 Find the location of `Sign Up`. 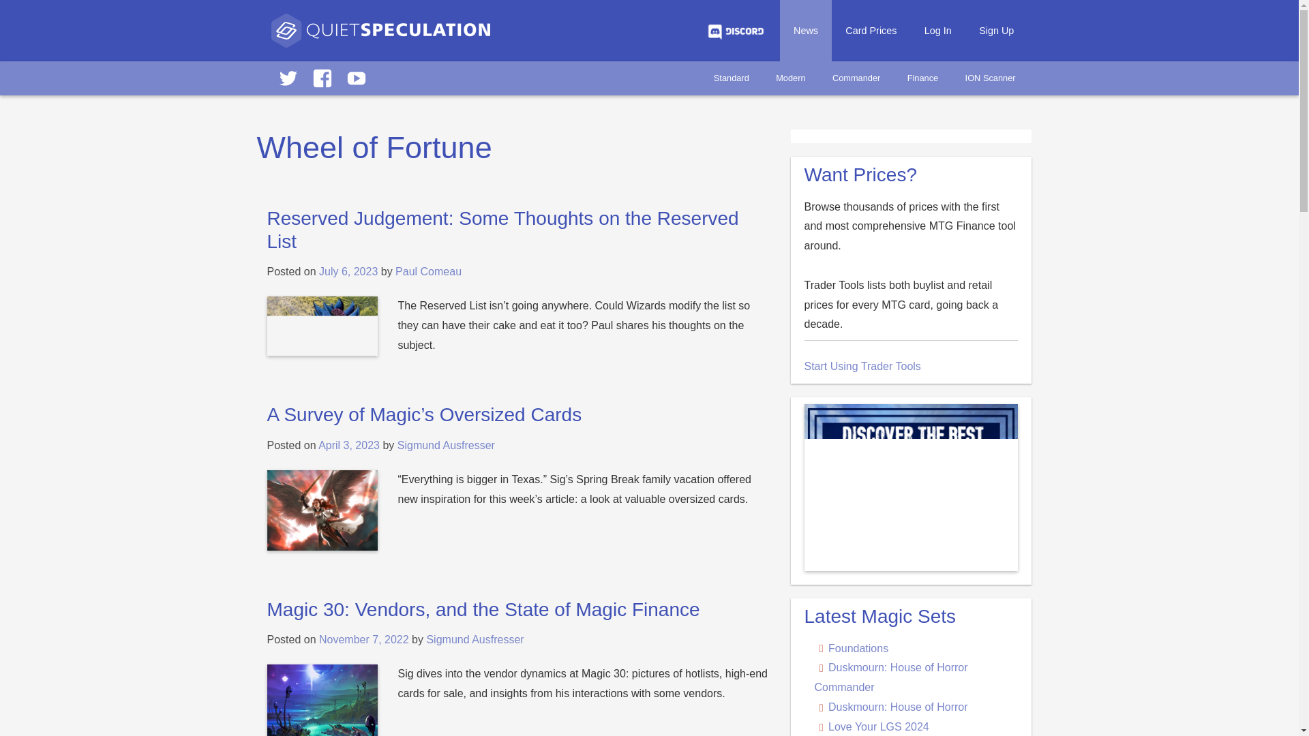

Sign Up is located at coordinates (997, 30).